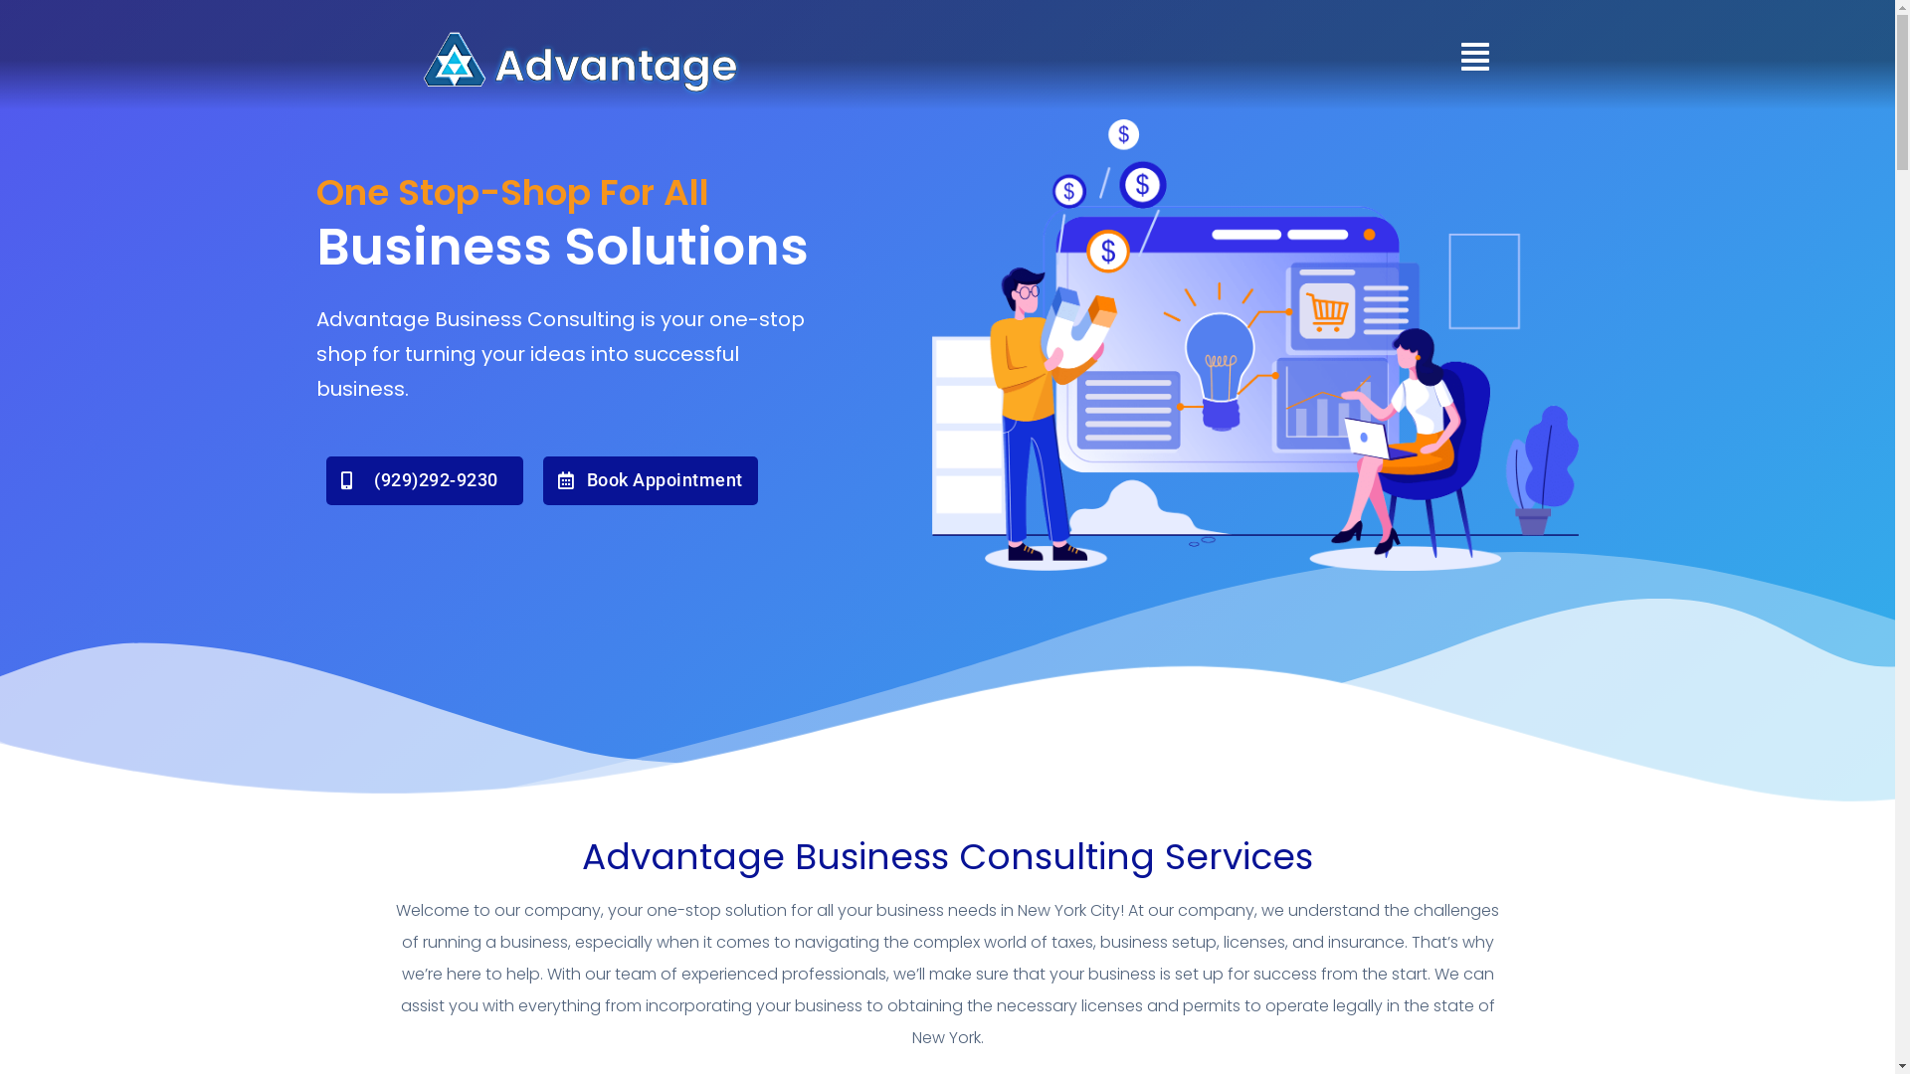  What do you see at coordinates (651, 481) in the screenshot?
I see `Book Appointment` at bounding box center [651, 481].